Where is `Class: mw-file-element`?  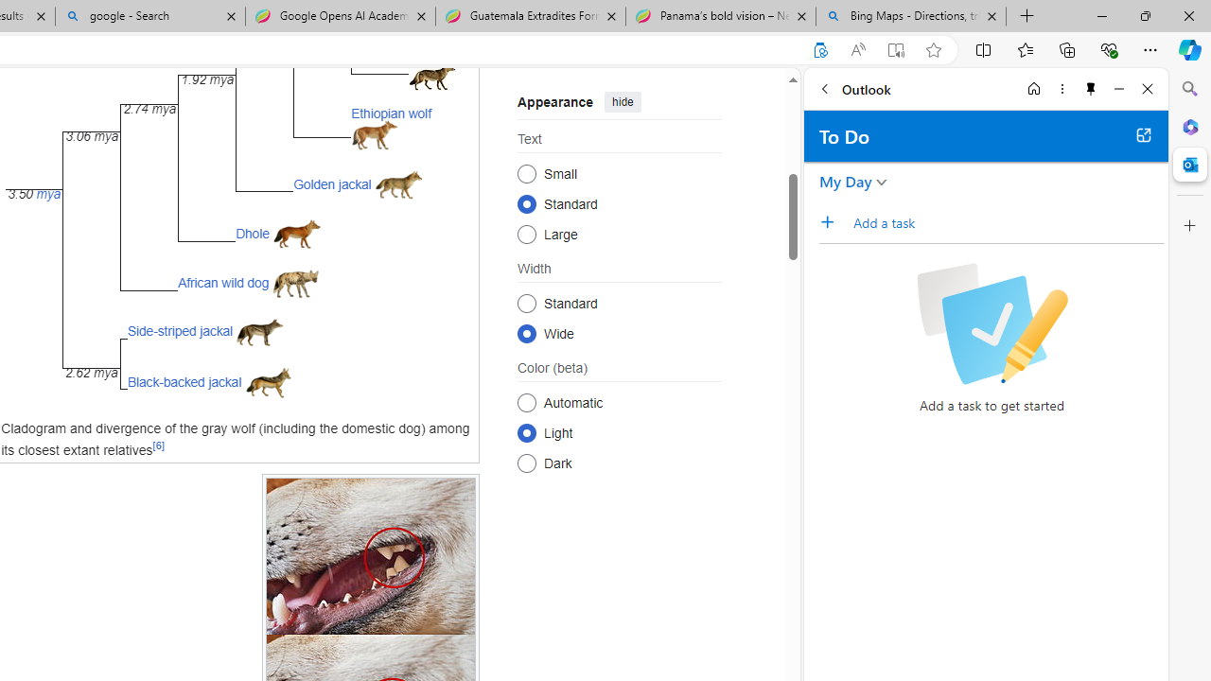
Class: mw-file-element is located at coordinates (268, 382).